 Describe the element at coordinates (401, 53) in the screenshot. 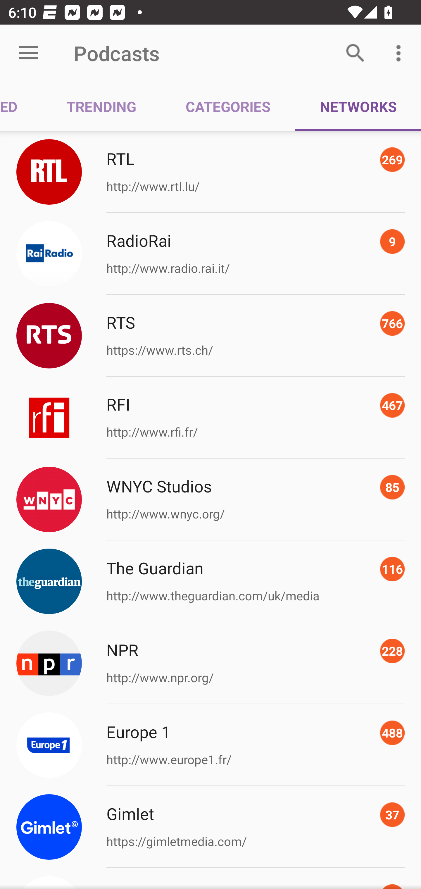

I see `More options` at that location.